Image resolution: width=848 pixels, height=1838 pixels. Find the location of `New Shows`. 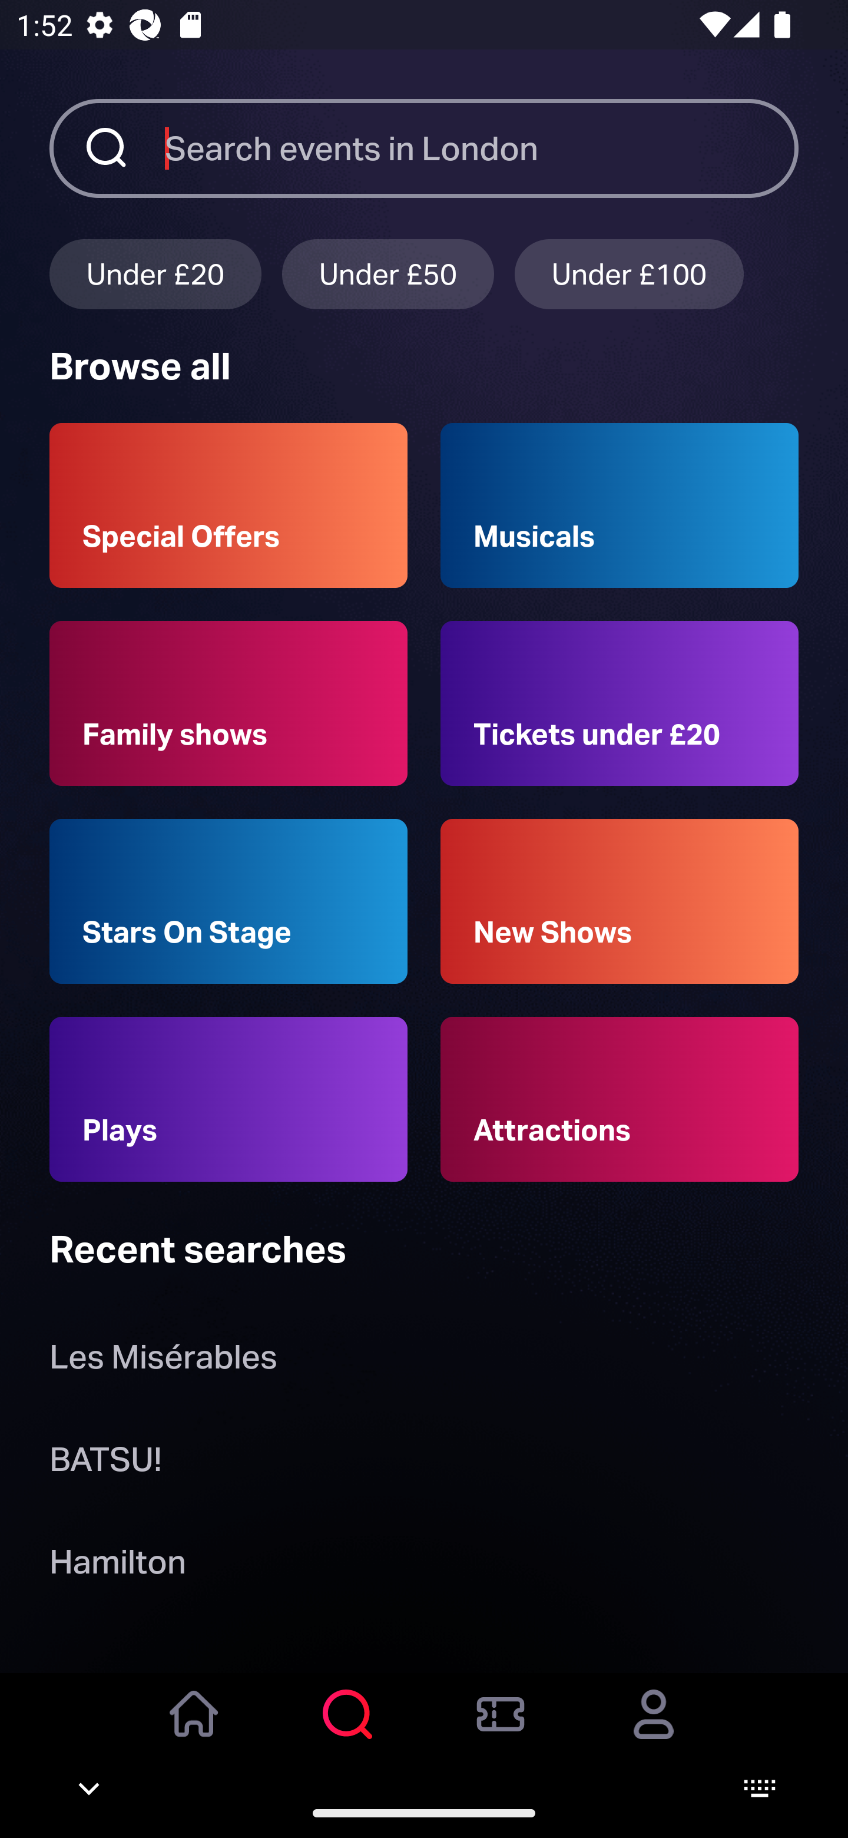

New Shows is located at coordinates (620, 901).